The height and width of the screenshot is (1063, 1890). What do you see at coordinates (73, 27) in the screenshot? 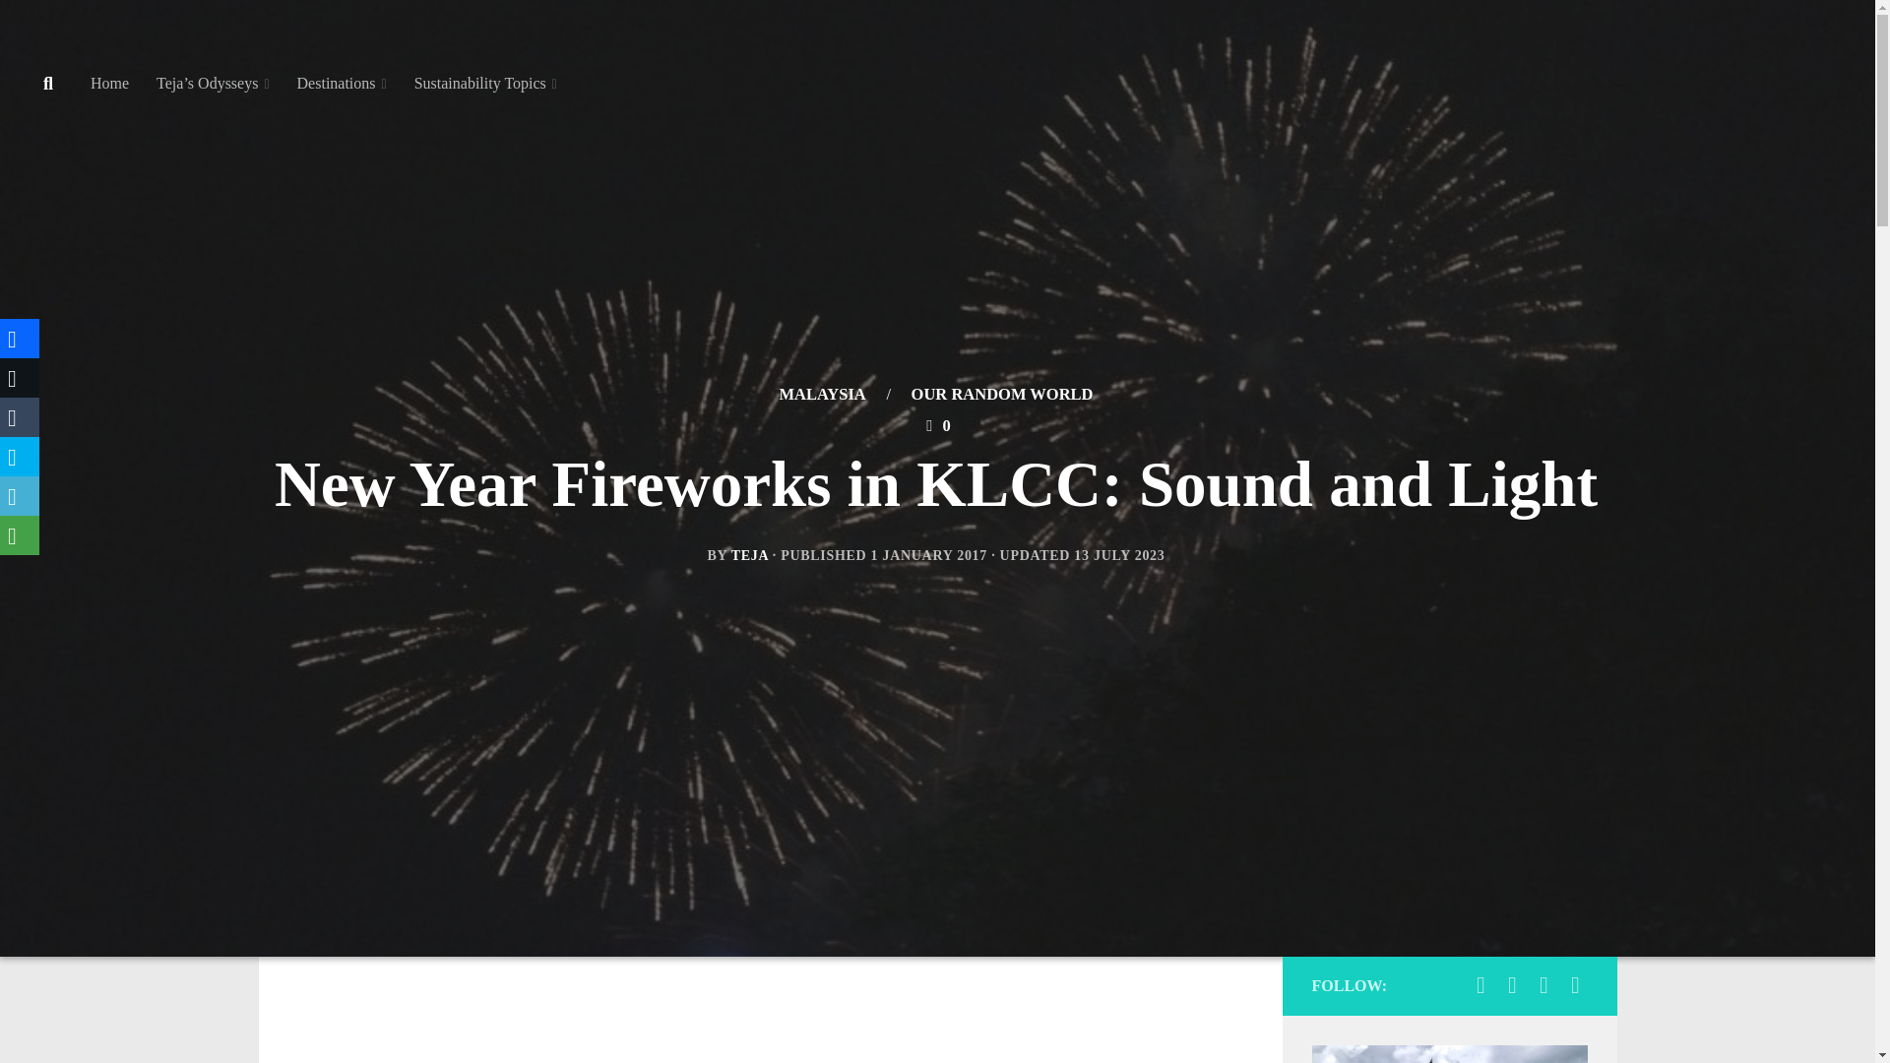
I see `Below content` at bounding box center [73, 27].